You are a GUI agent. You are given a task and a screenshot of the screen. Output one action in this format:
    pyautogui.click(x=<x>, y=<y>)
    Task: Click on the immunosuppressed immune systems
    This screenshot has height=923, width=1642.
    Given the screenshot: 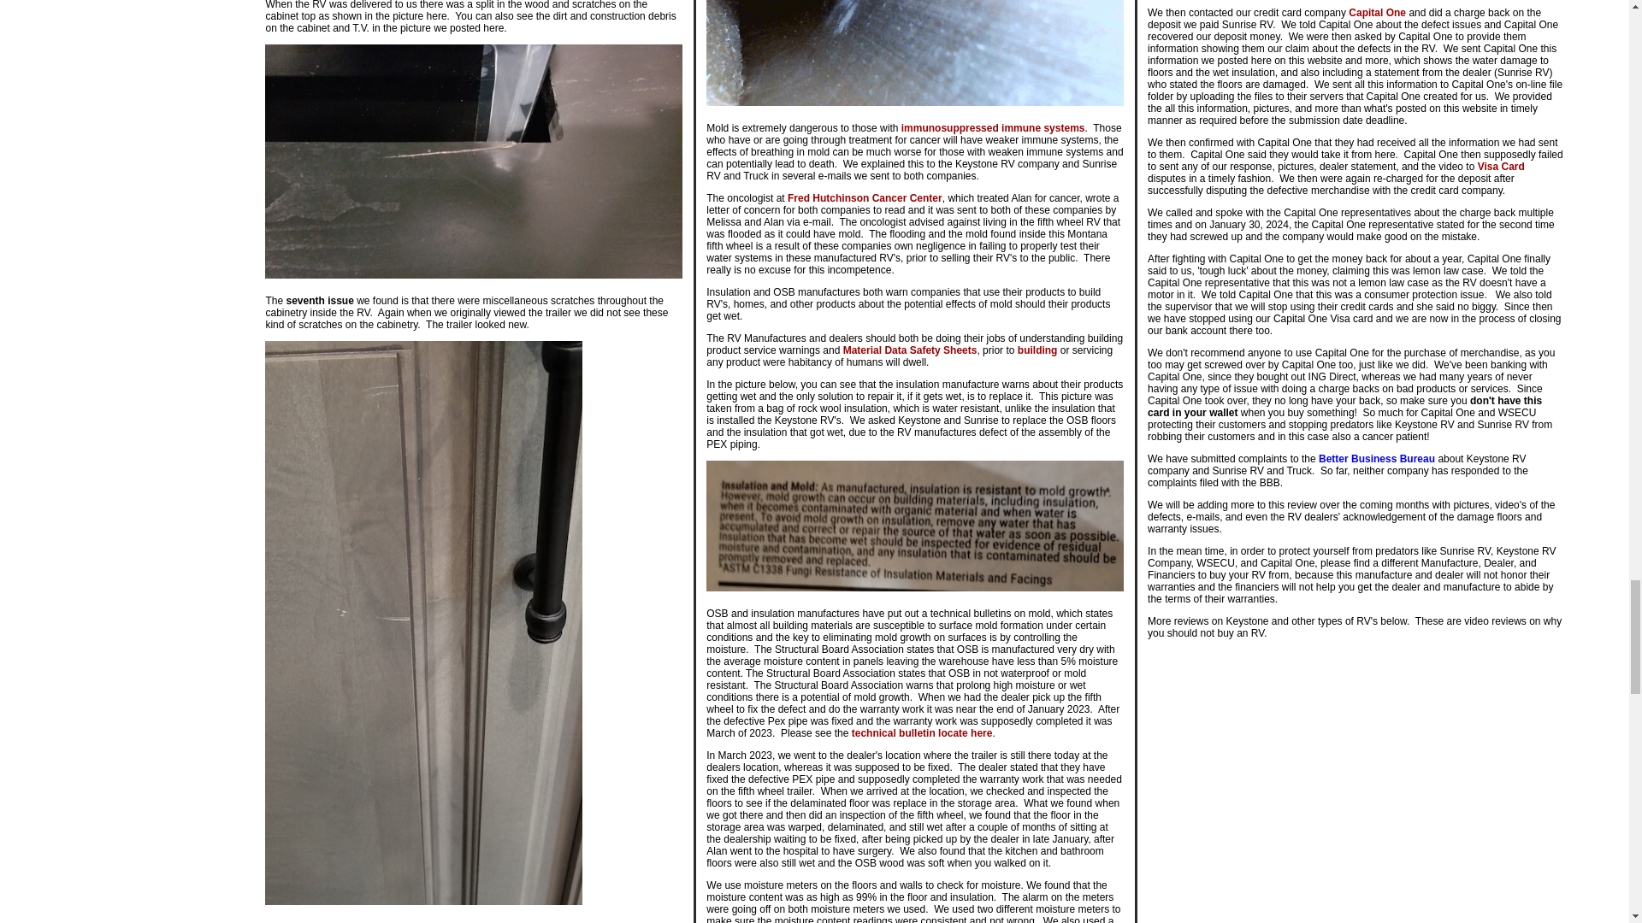 What is the action you would take?
    pyautogui.click(x=994, y=127)
    